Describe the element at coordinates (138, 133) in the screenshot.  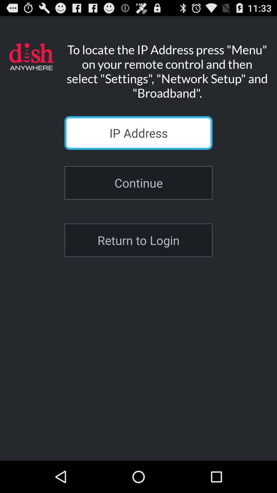
I see `turn on item below to locate the` at that location.